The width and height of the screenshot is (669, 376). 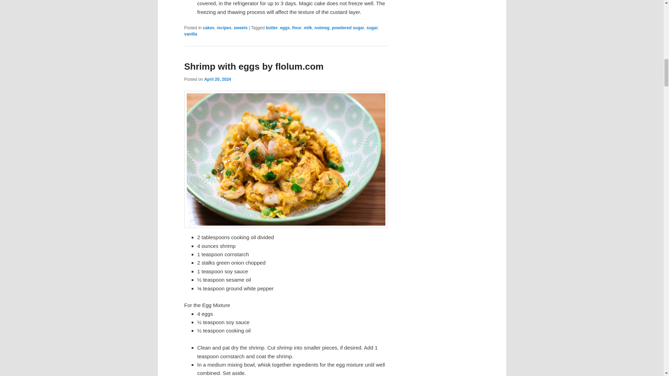 What do you see at coordinates (322, 28) in the screenshot?
I see `nutmeg` at bounding box center [322, 28].